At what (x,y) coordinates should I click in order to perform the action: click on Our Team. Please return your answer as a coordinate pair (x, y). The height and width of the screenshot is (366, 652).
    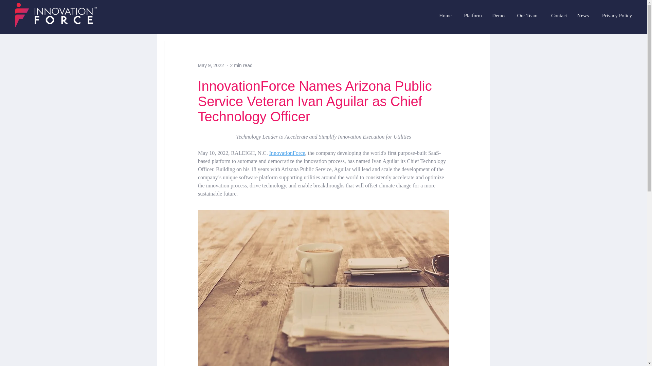
    Looking at the image, I should click on (524, 15).